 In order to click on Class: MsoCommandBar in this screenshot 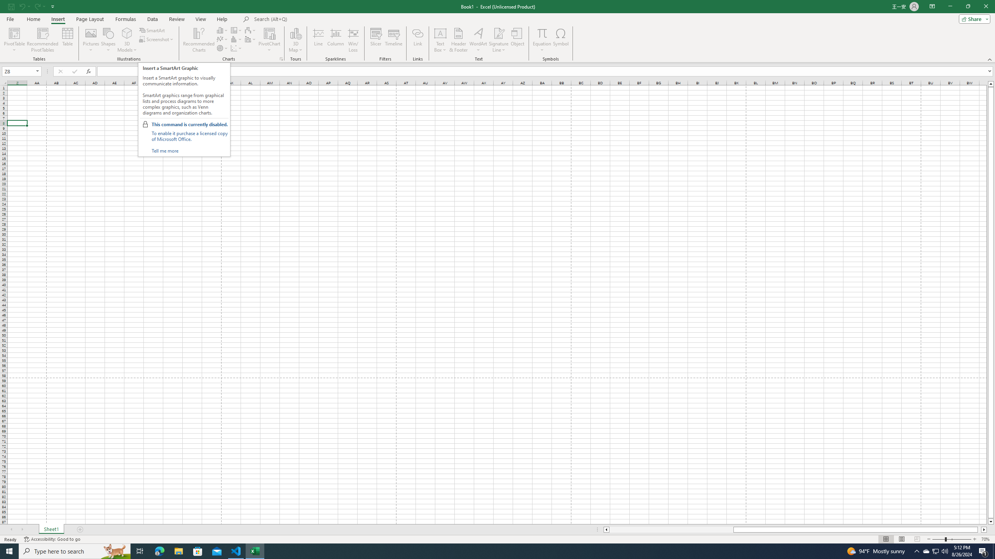, I will do `click(497, 31)`.